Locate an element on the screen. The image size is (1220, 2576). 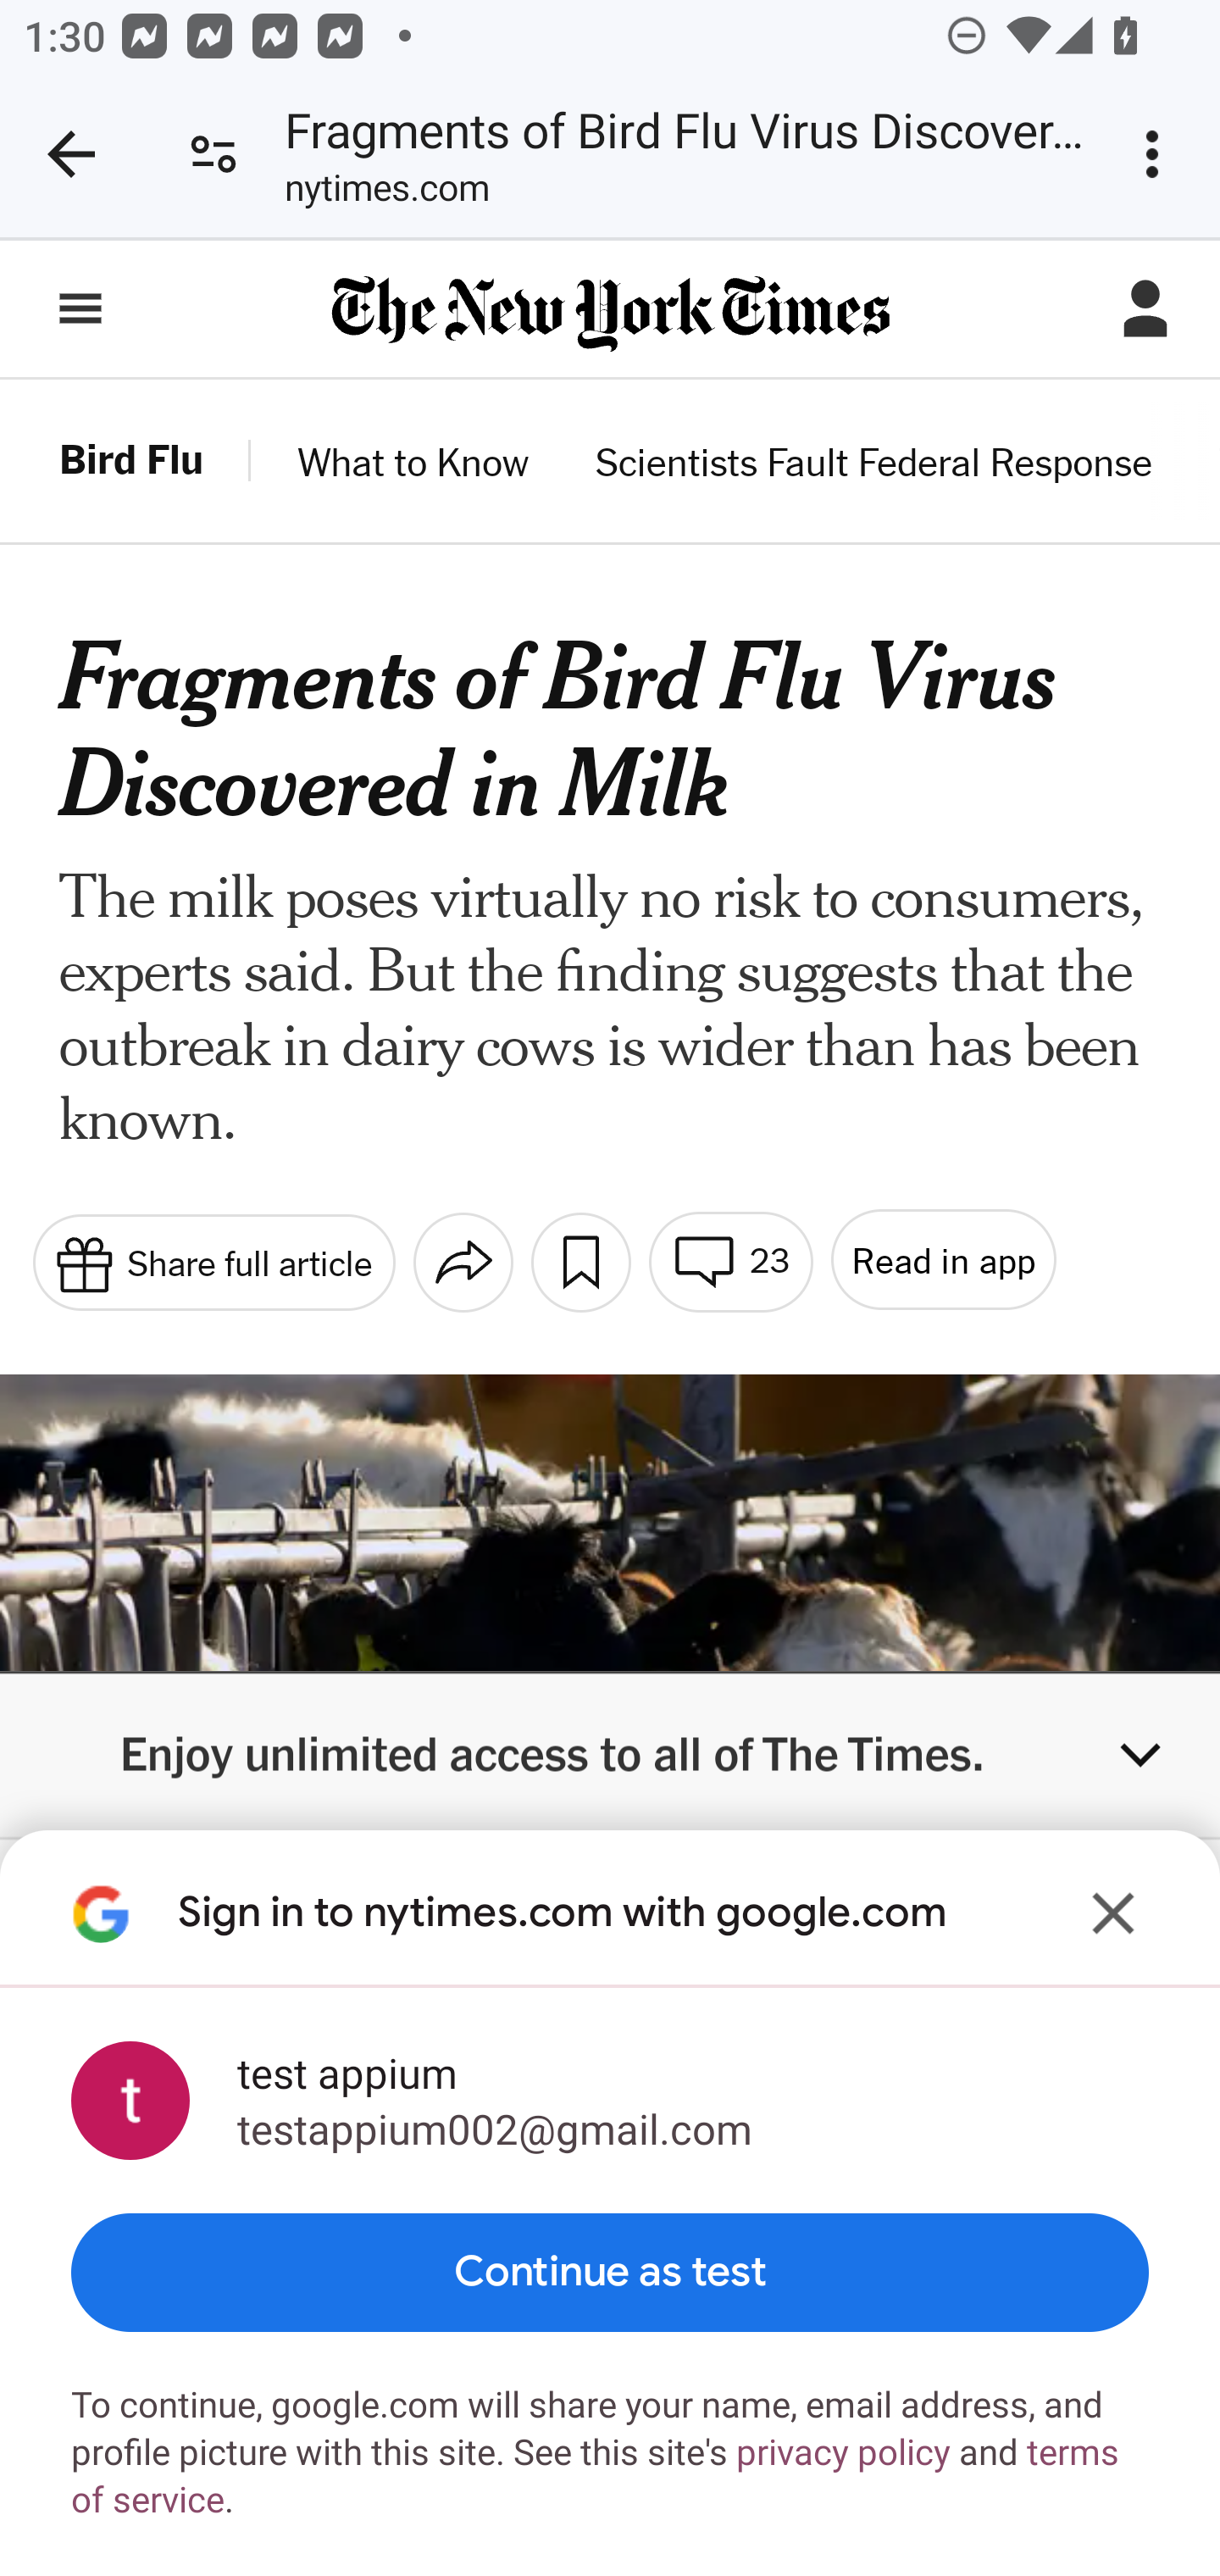
SEARCH & SECTION NAVIGATION is located at coordinates (80, 308).